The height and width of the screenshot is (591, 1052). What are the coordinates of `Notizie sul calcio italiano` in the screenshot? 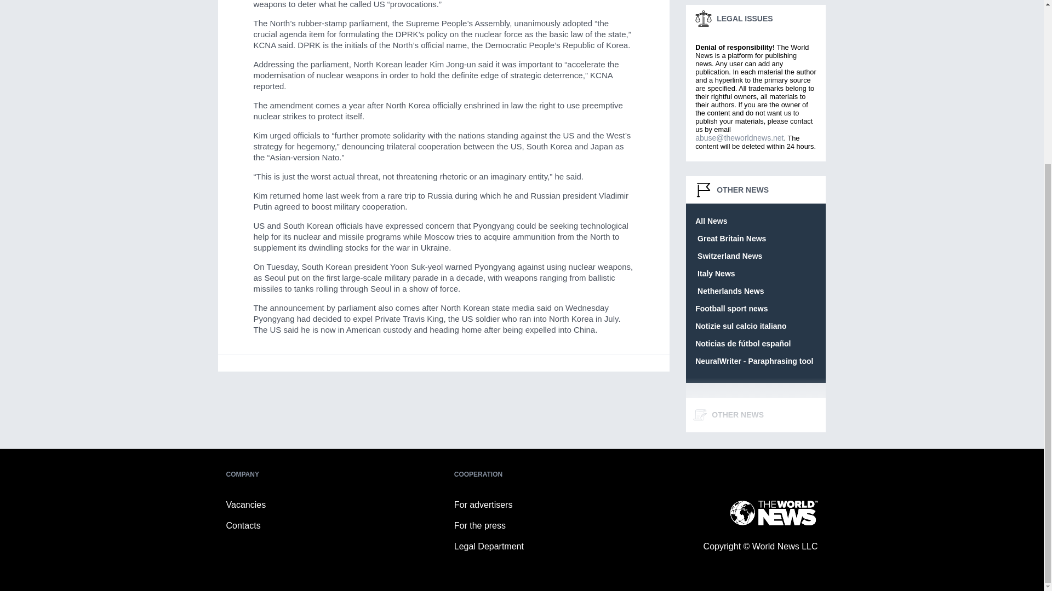 It's located at (741, 326).